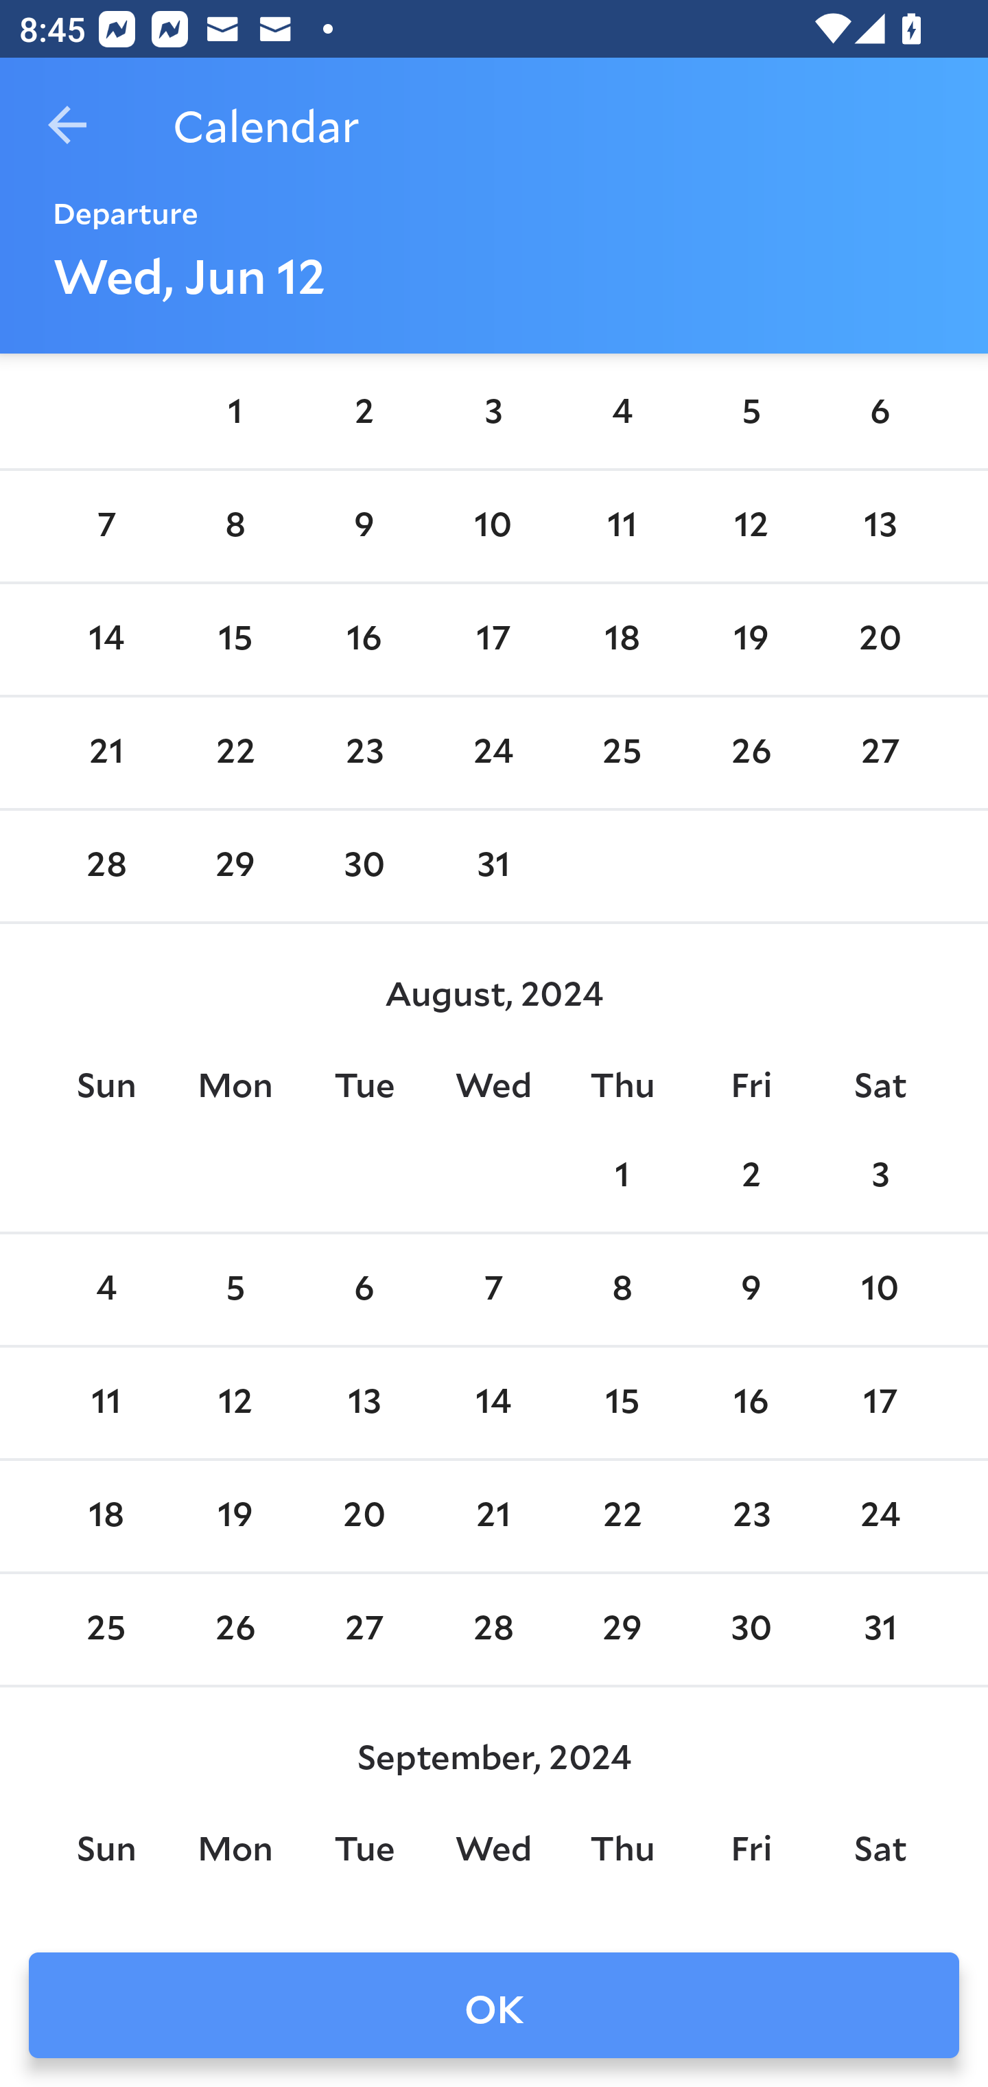 Image resolution: width=988 pixels, height=2087 pixels. Describe the element at coordinates (364, 641) in the screenshot. I see `16` at that location.